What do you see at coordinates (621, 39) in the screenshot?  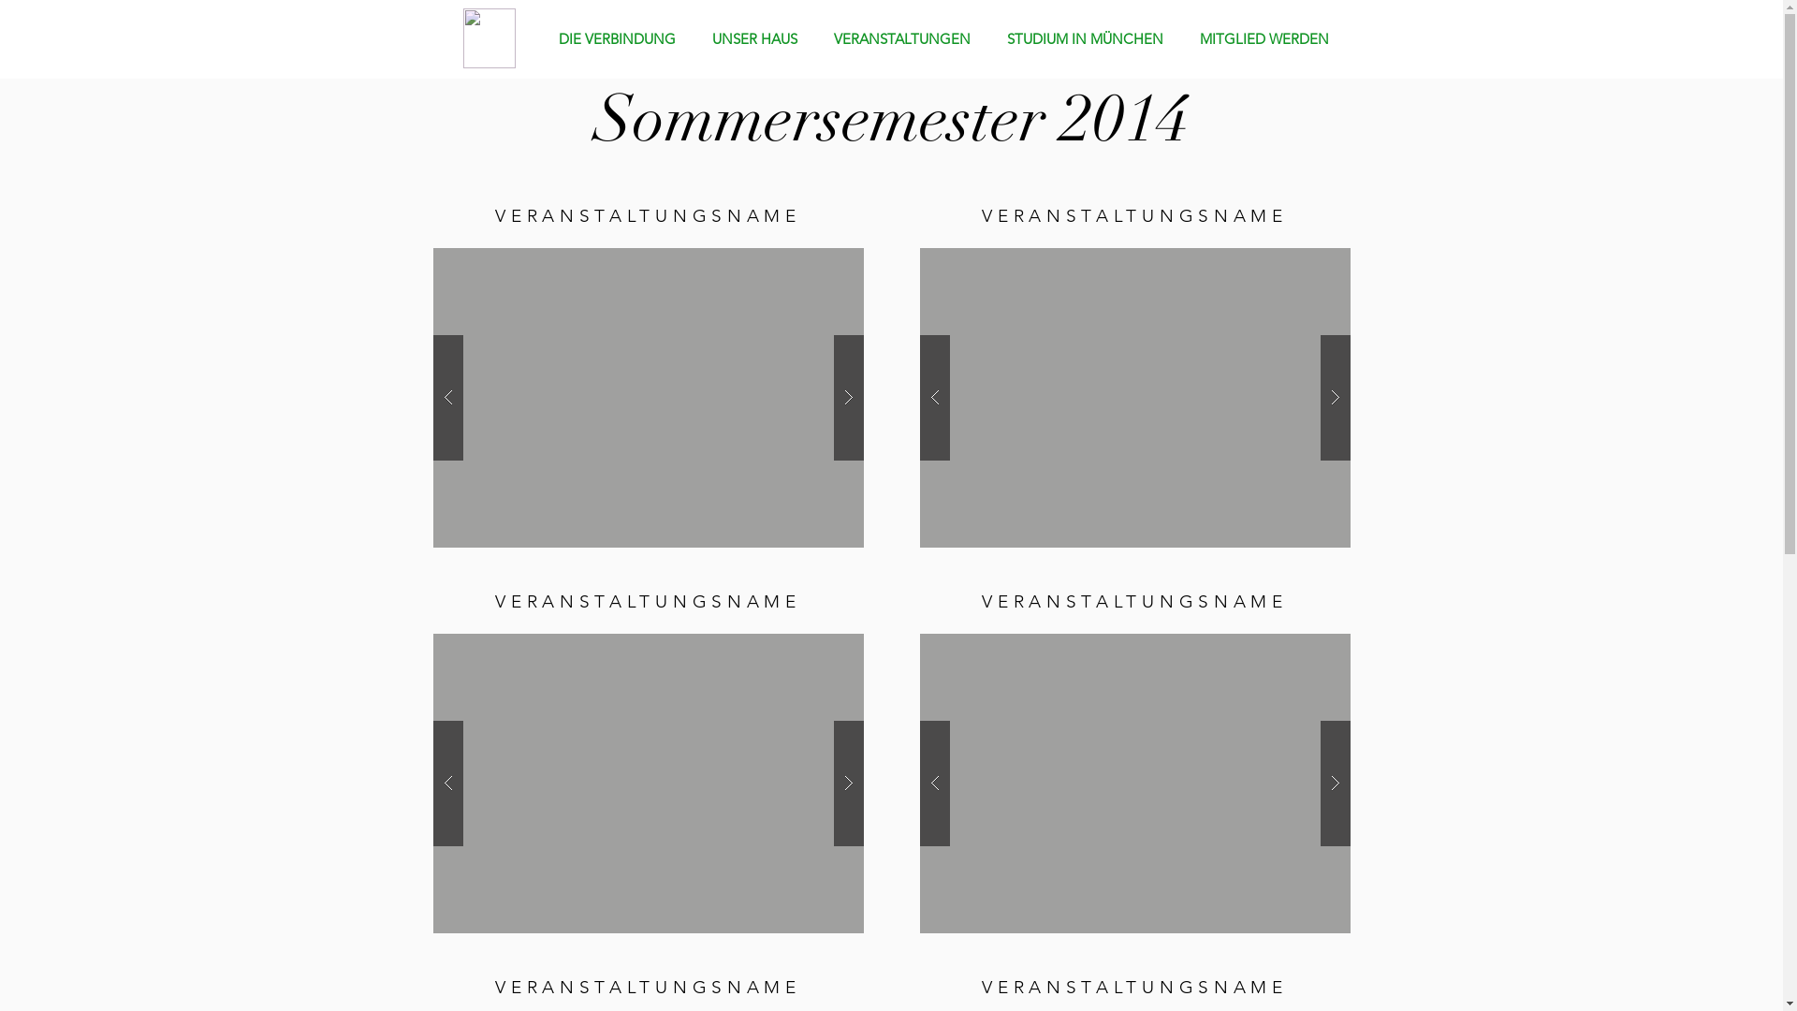 I see `DIE VERBINDUNG` at bounding box center [621, 39].